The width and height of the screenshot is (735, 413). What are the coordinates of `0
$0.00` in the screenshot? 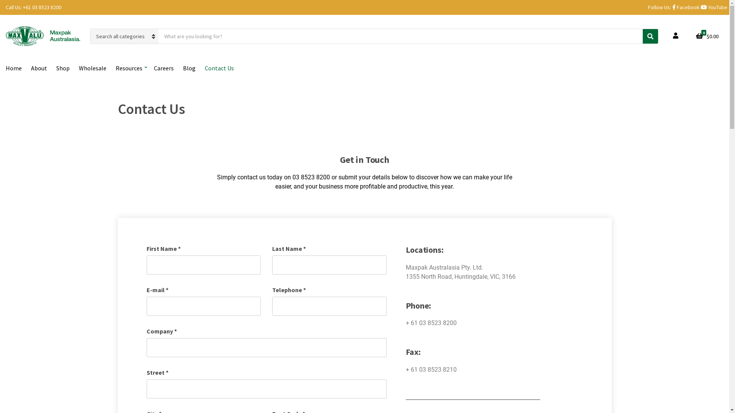 It's located at (707, 36).